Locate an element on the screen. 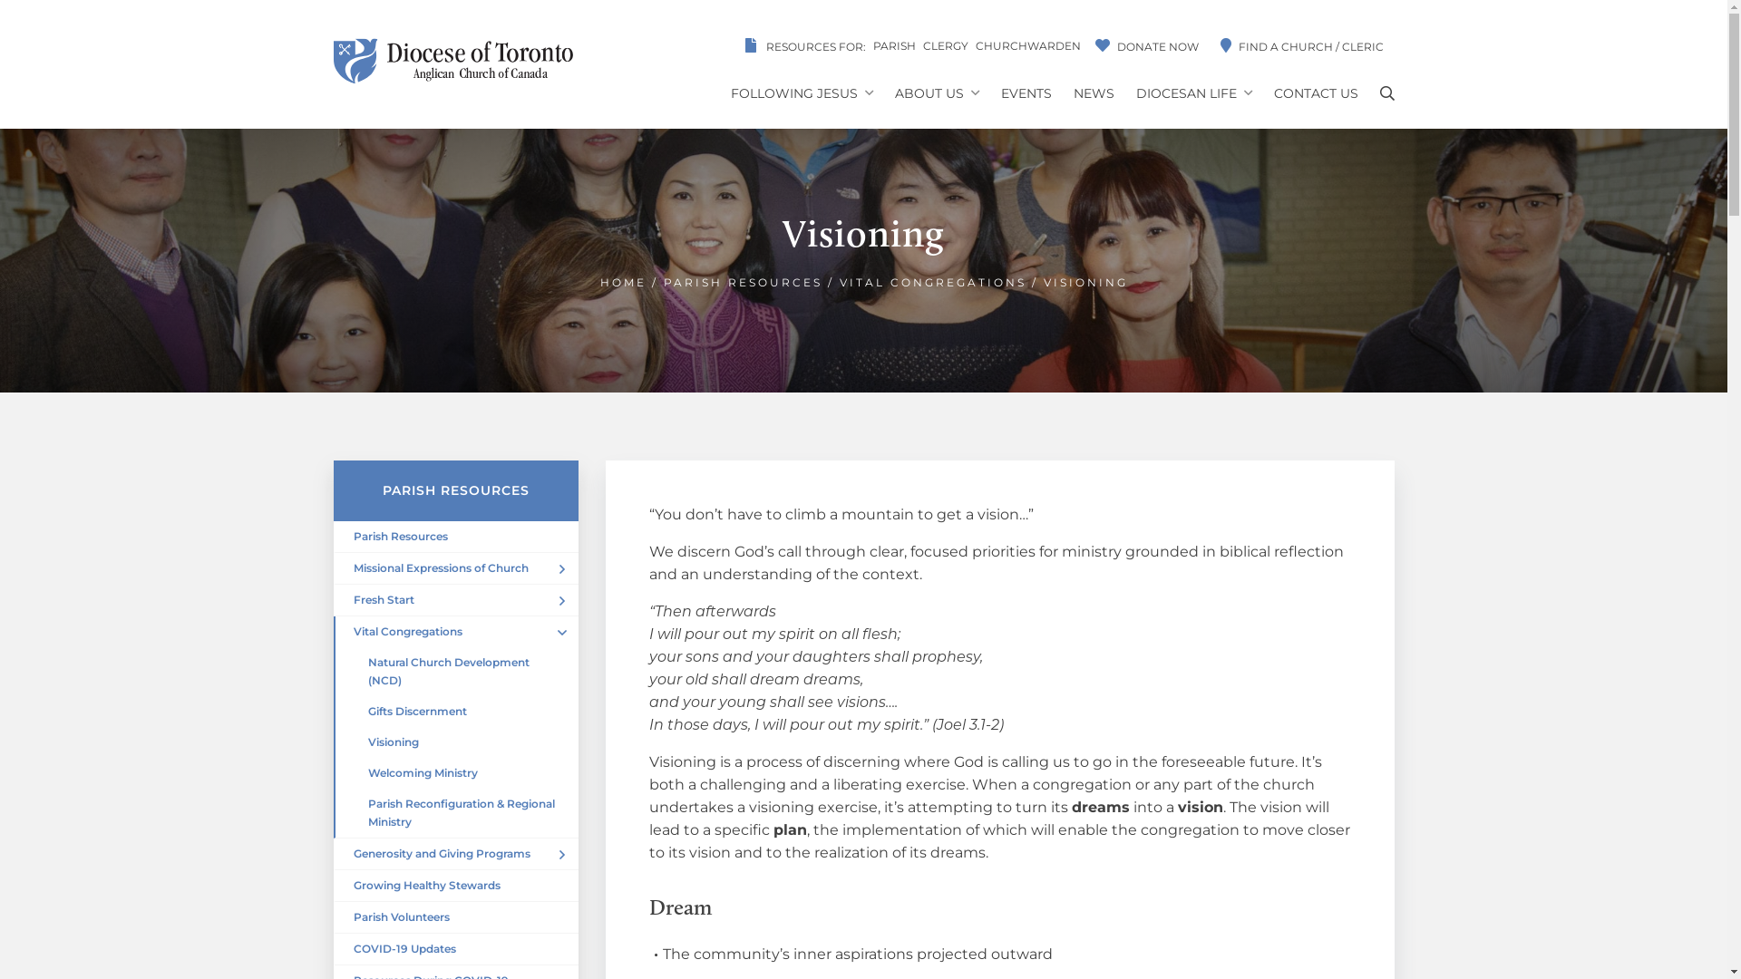 The height and width of the screenshot is (979, 1741). VITAL CONGREGATIONS is located at coordinates (933, 283).